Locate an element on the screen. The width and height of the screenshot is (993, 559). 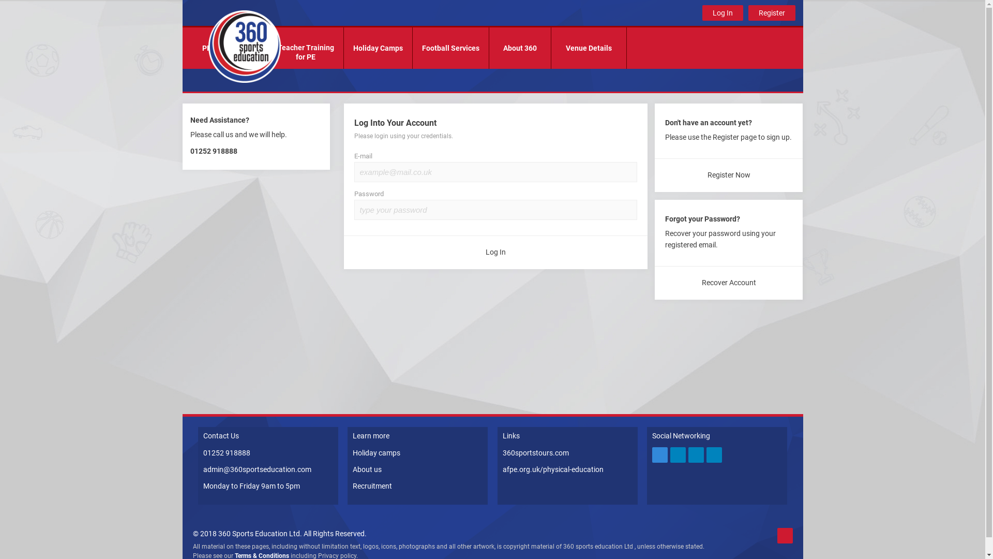
Football Services is located at coordinates (451, 48).